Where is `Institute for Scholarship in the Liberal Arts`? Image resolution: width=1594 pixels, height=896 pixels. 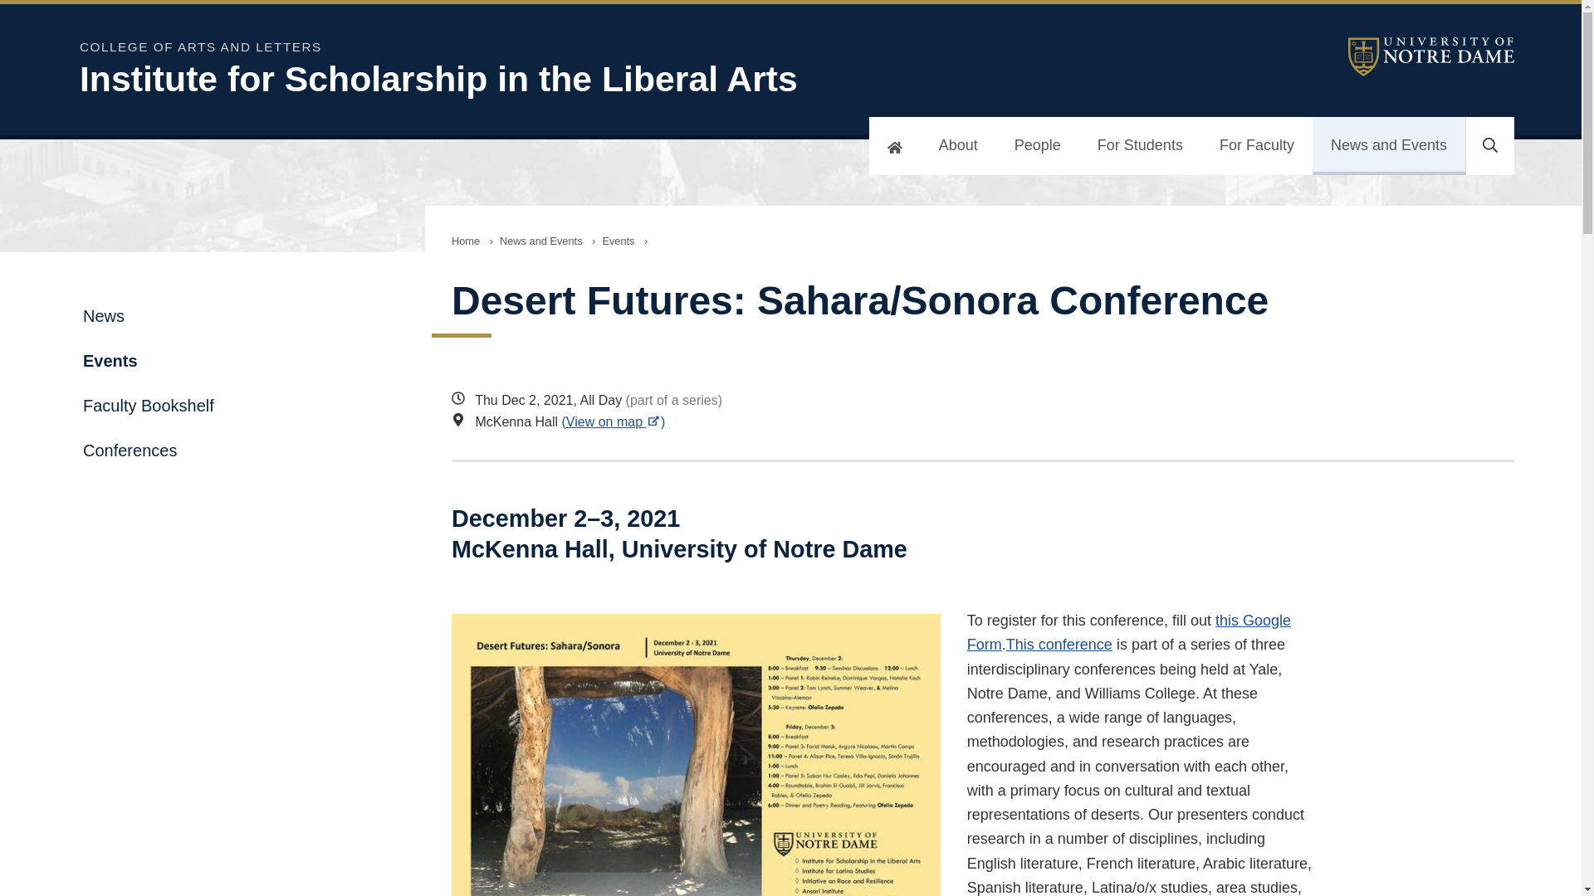
Institute for Scholarship in the Liberal Arts is located at coordinates (511, 79).